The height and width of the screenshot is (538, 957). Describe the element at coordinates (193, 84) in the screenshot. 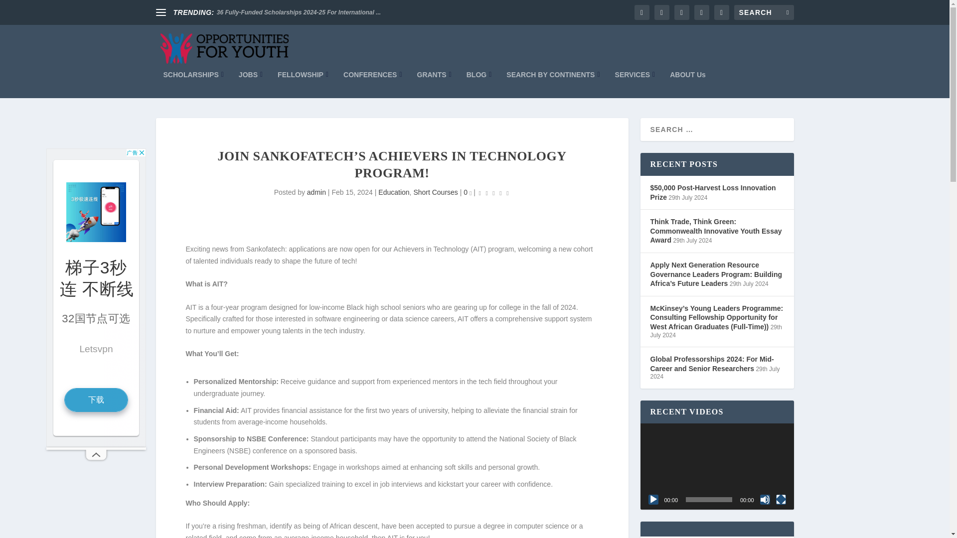

I see `SCHOLARSHIPS` at that location.